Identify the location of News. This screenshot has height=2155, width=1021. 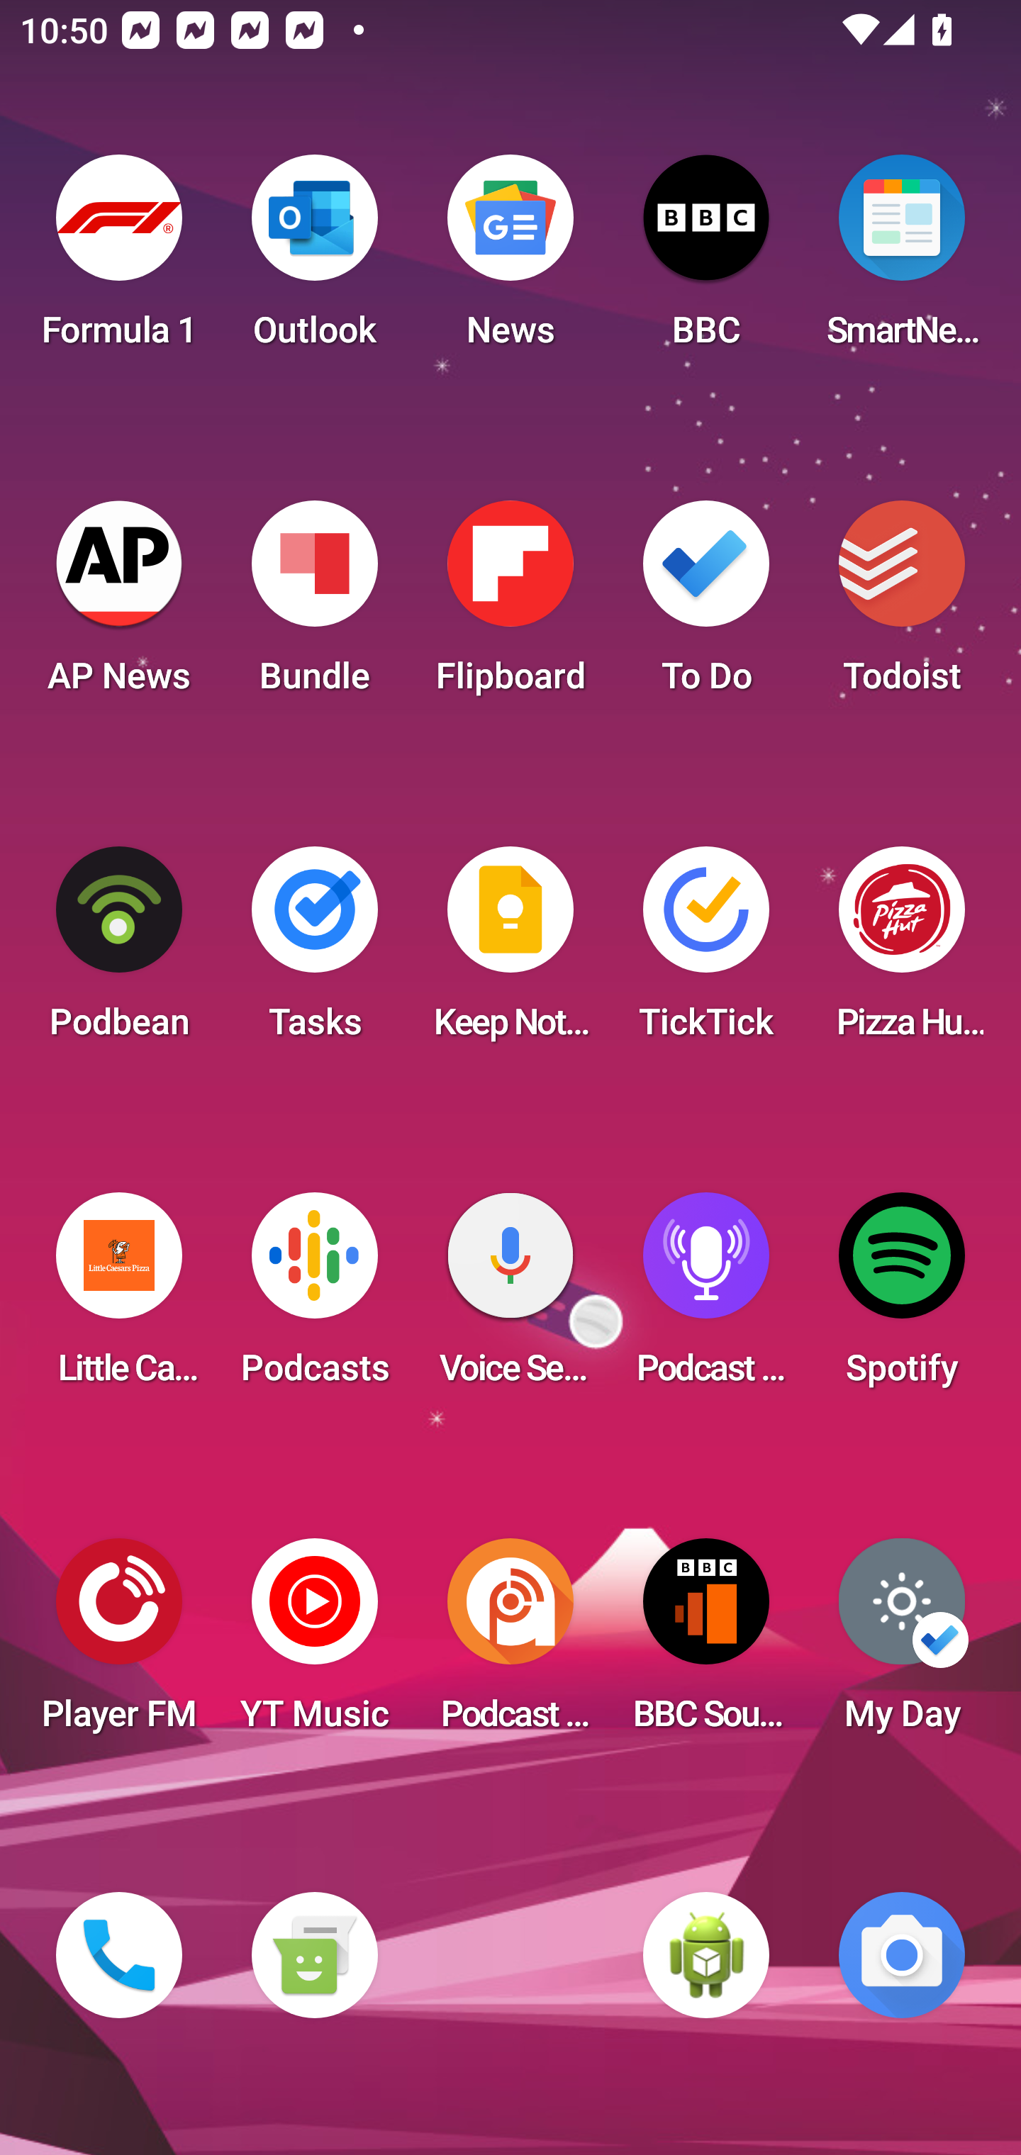
(510, 259).